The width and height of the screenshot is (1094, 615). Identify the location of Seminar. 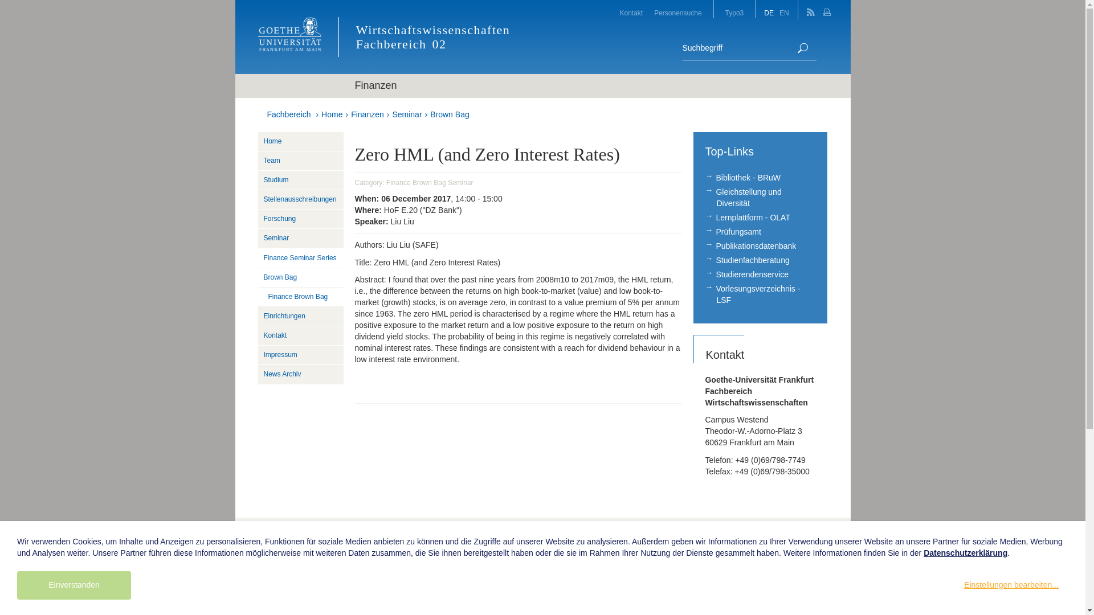
(300, 238).